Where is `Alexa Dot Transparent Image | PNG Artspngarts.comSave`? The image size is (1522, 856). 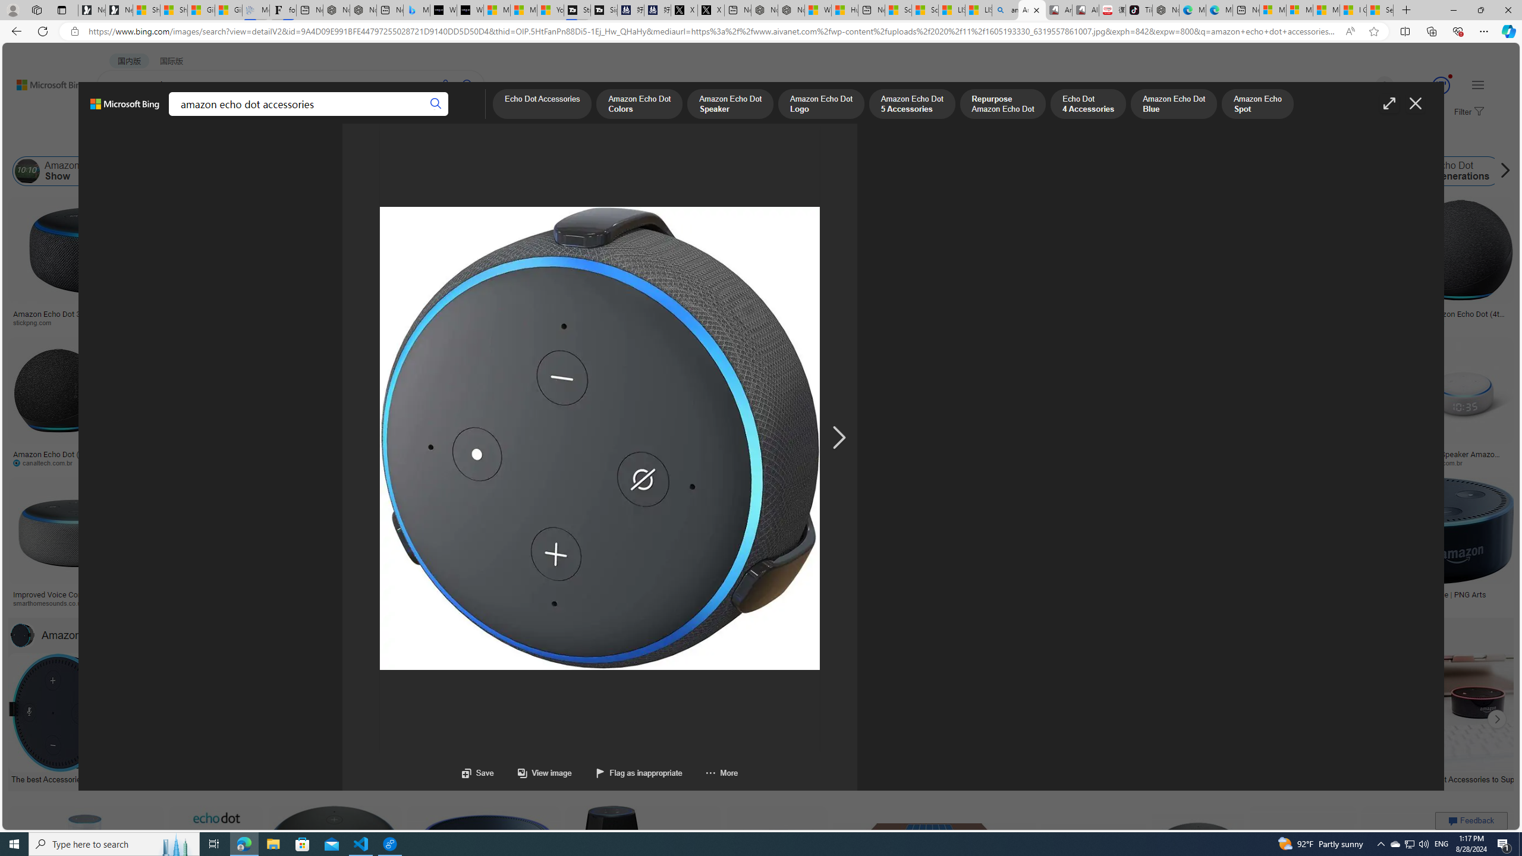
Alexa Dot Transparent Image | PNG Artspngarts.comSave is located at coordinates (1429, 545).